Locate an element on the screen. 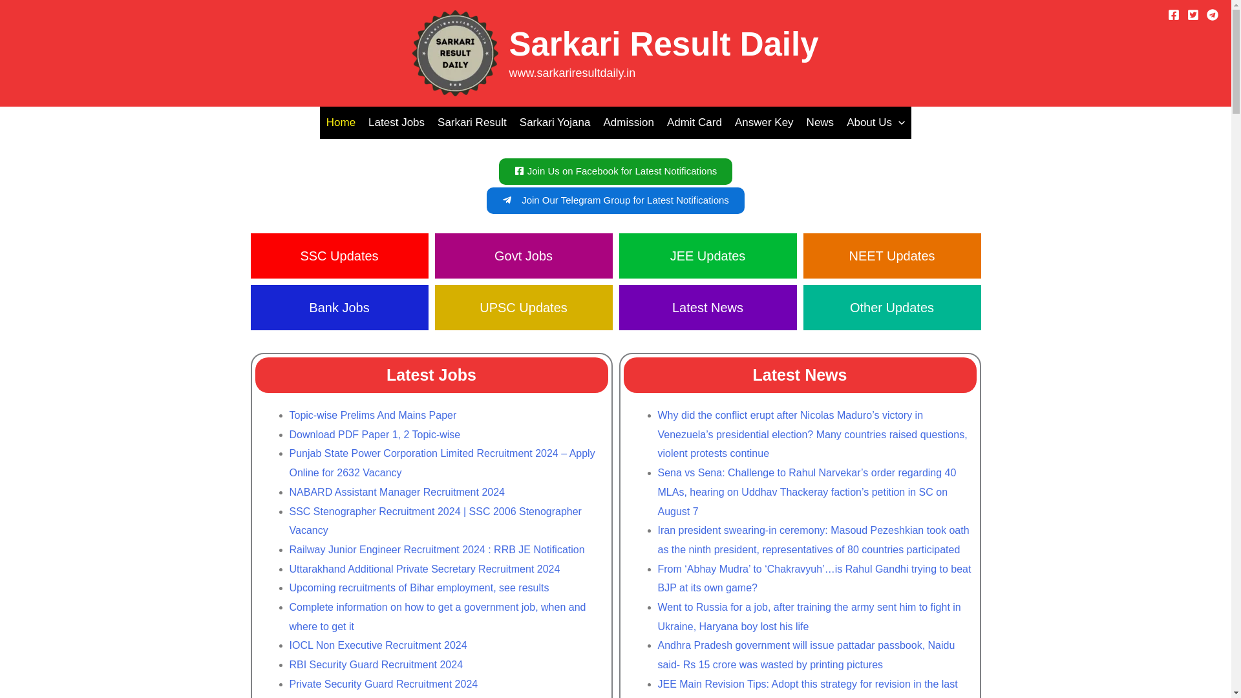  Home is located at coordinates (341, 123).